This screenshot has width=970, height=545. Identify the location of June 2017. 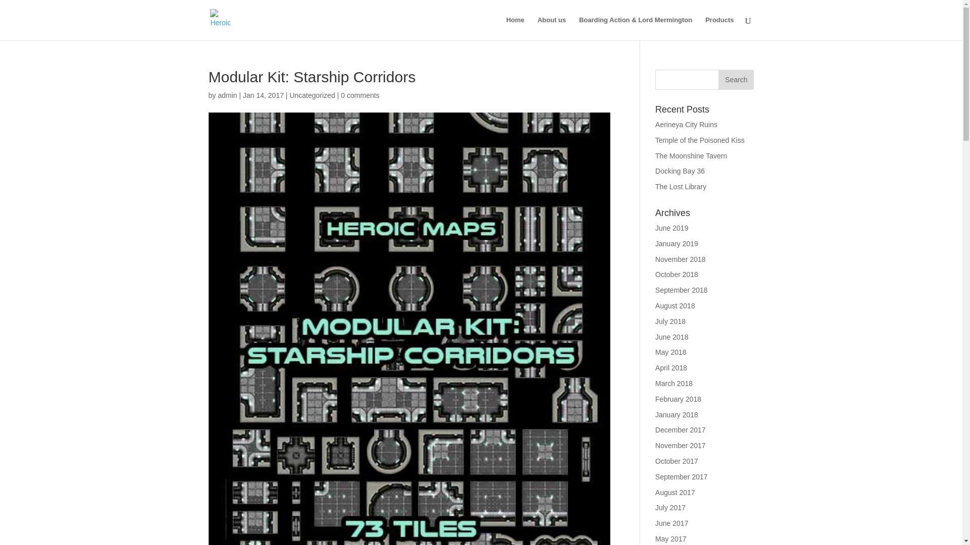
(671, 523).